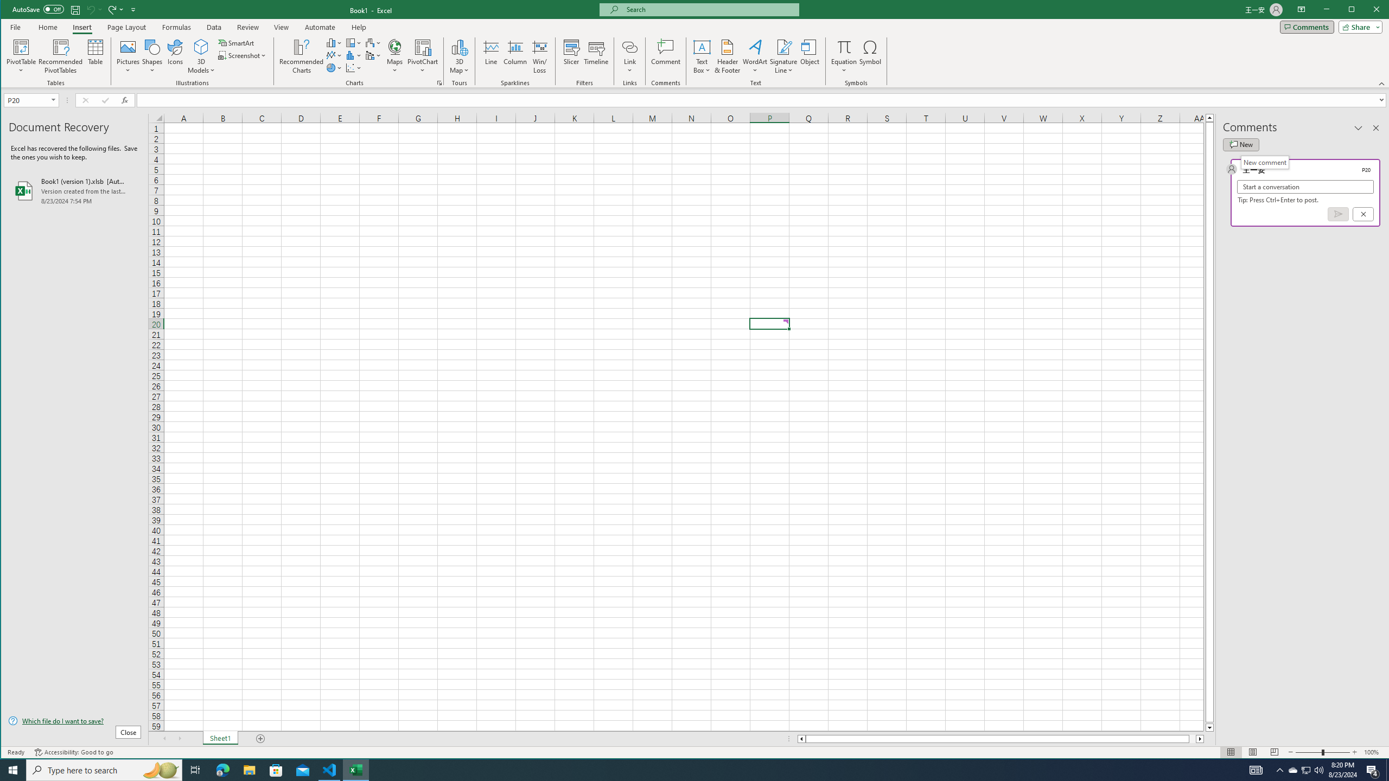 Image resolution: width=1389 pixels, height=781 pixels. What do you see at coordinates (709, 10) in the screenshot?
I see `Microsoft search` at bounding box center [709, 10].